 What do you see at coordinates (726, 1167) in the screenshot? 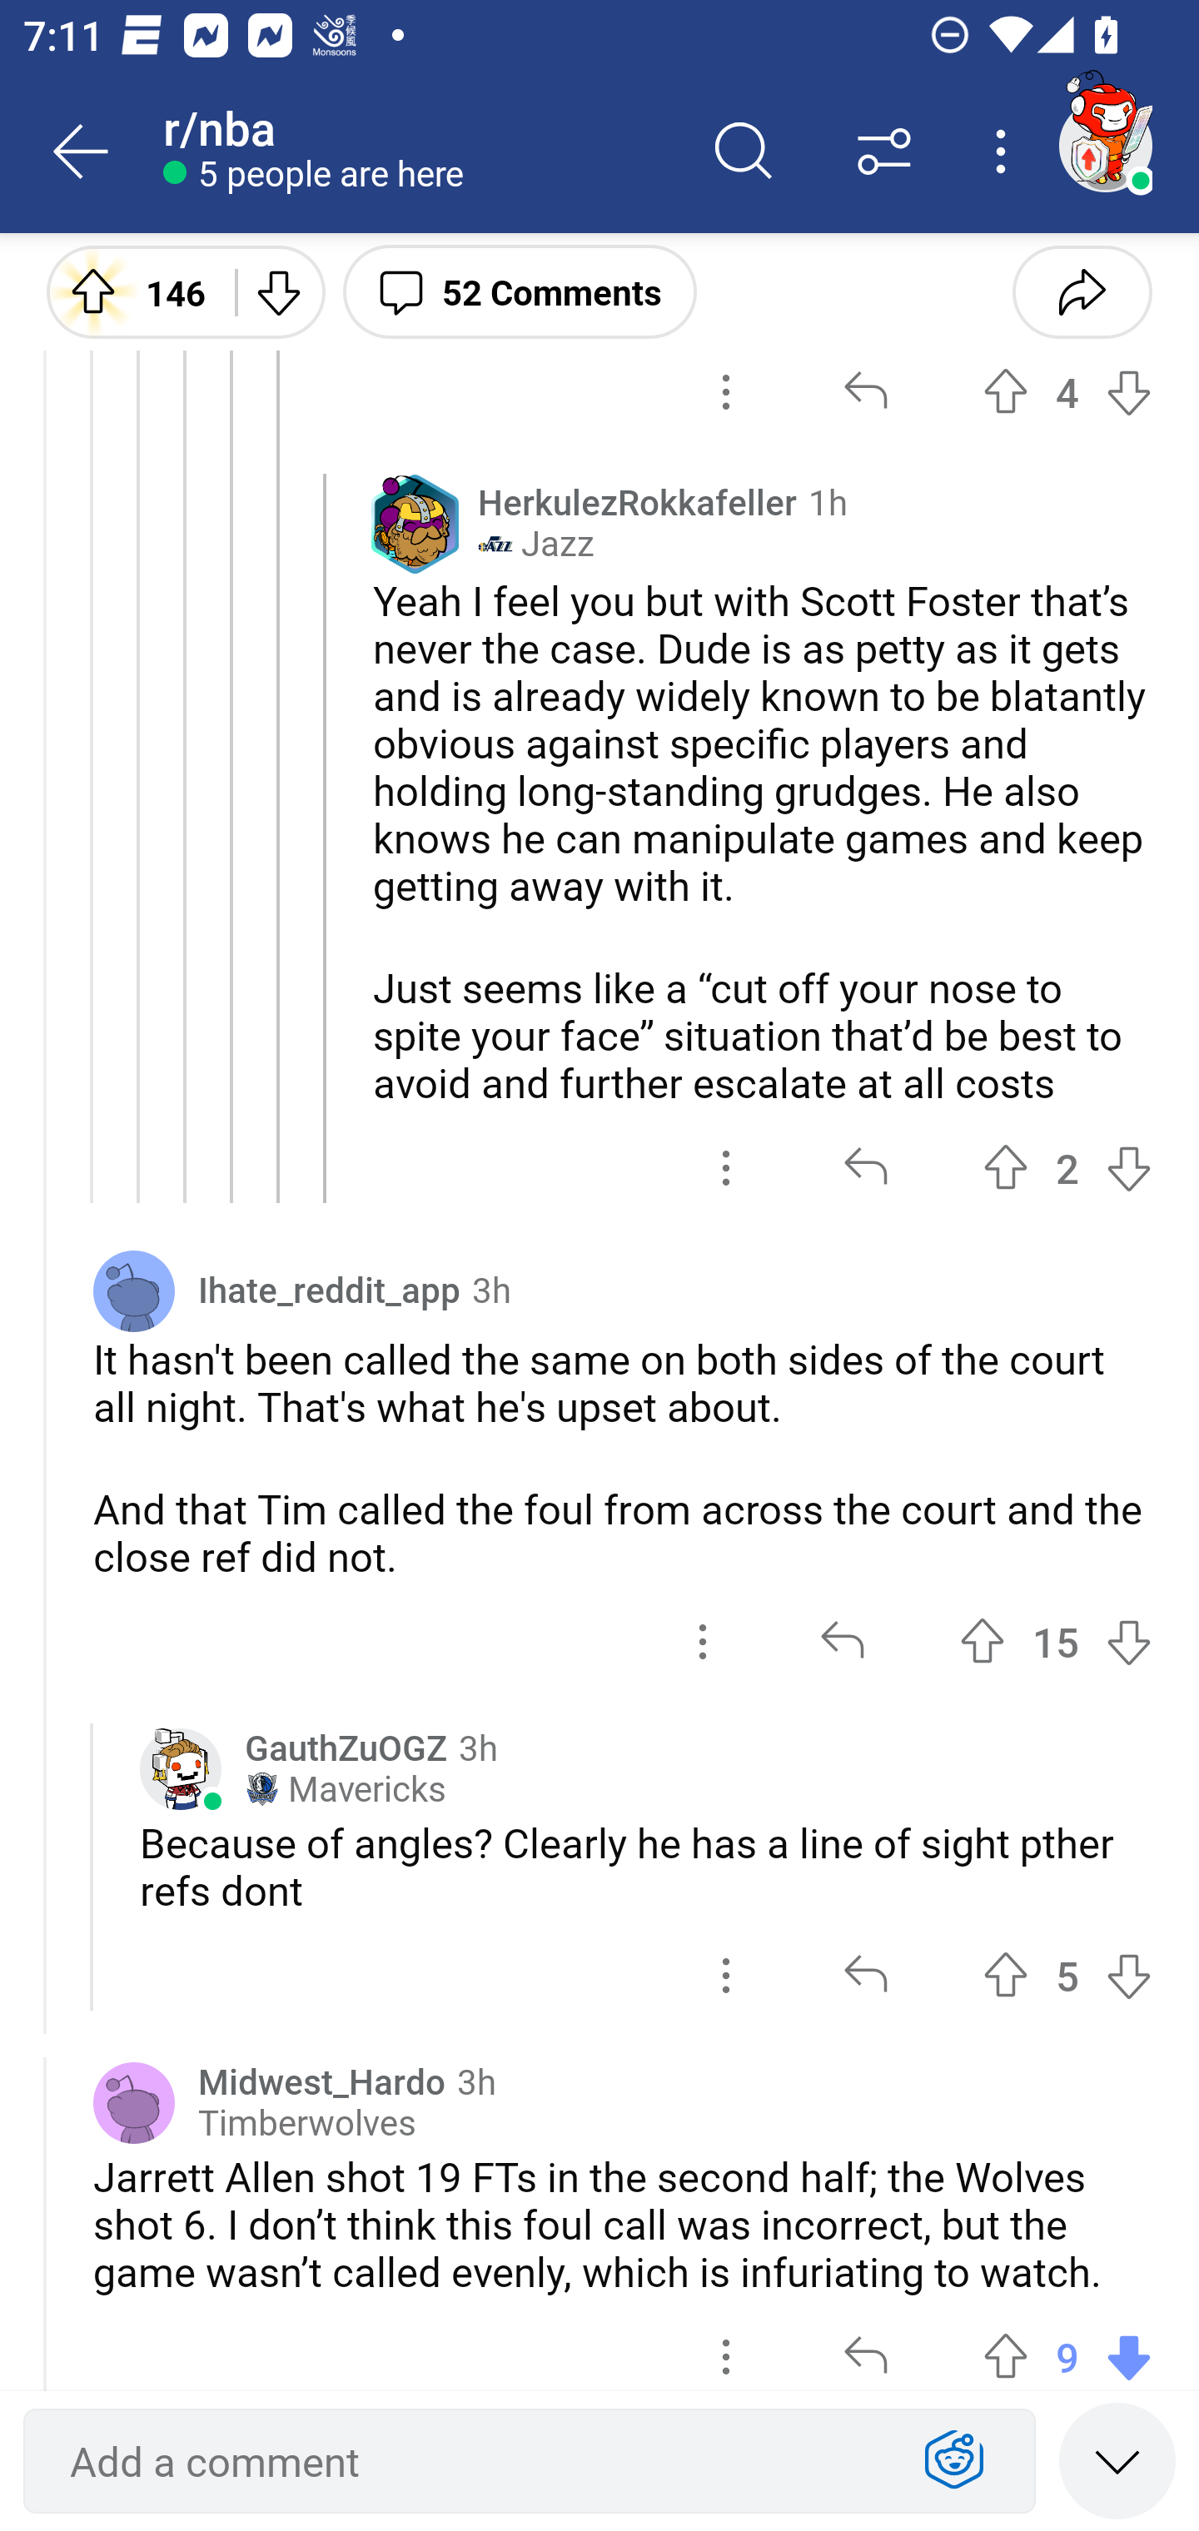
I see `options` at bounding box center [726, 1167].